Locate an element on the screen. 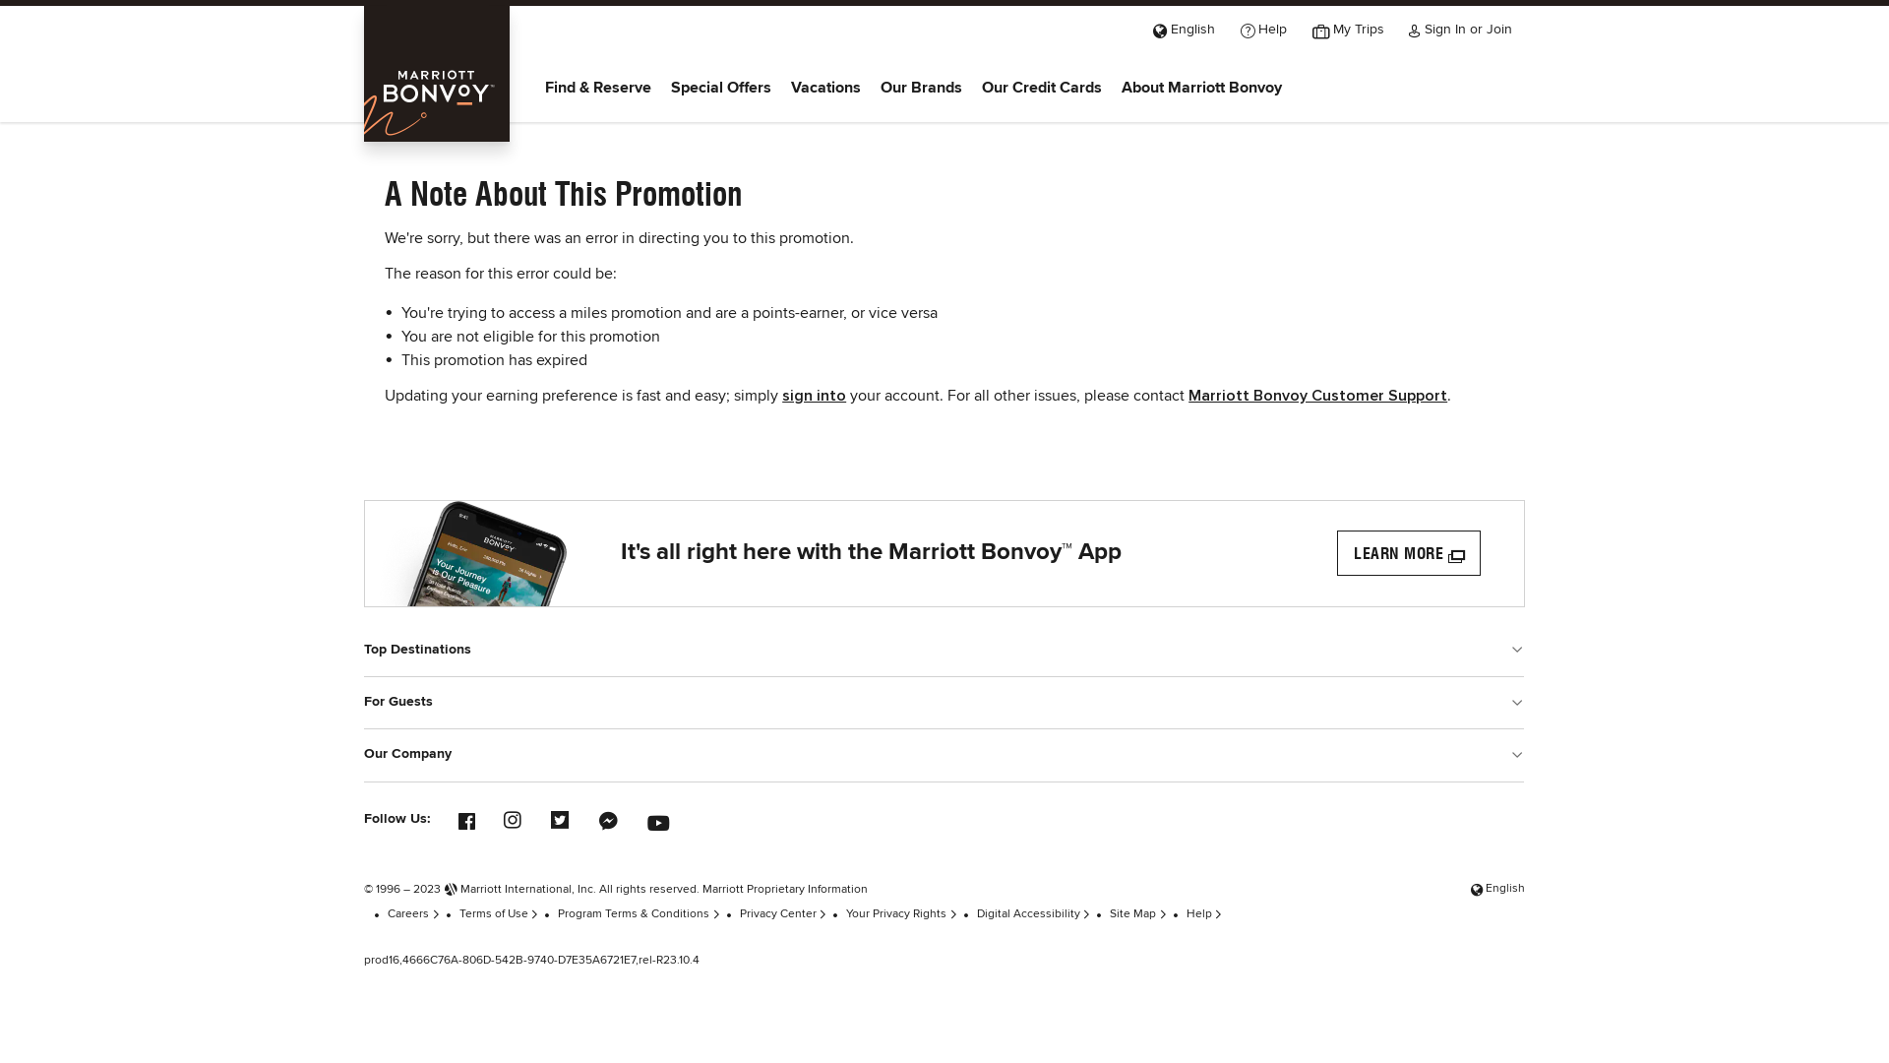 This screenshot has width=1889, height=1063. Special Offers is located at coordinates (721, 89).